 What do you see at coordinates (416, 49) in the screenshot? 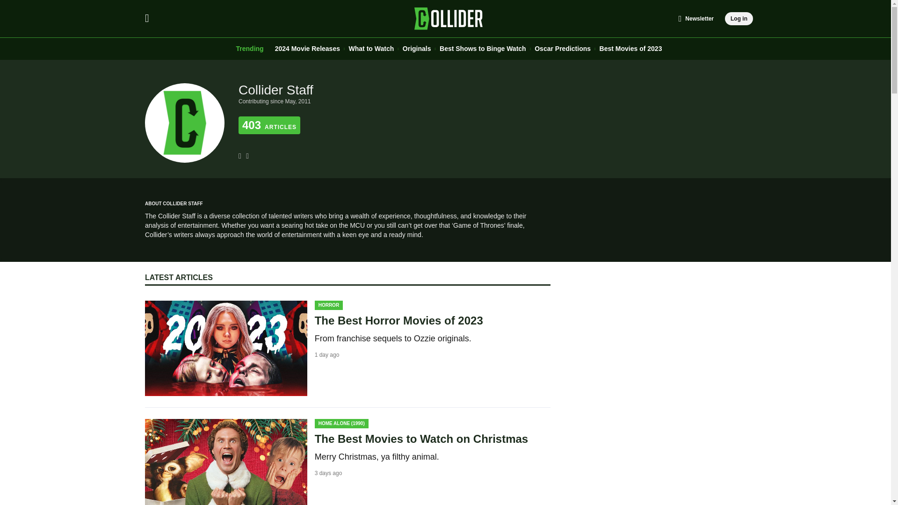
I see `Originals` at bounding box center [416, 49].